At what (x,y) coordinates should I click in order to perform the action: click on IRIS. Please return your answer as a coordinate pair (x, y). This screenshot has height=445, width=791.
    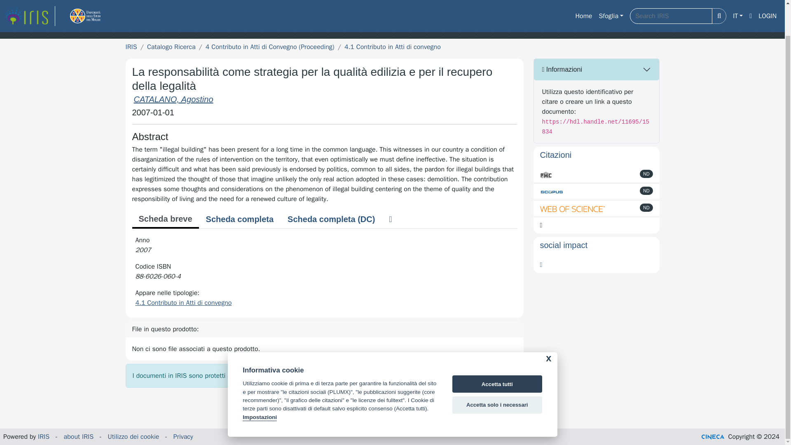
    Looking at the image, I should click on (131, 47).